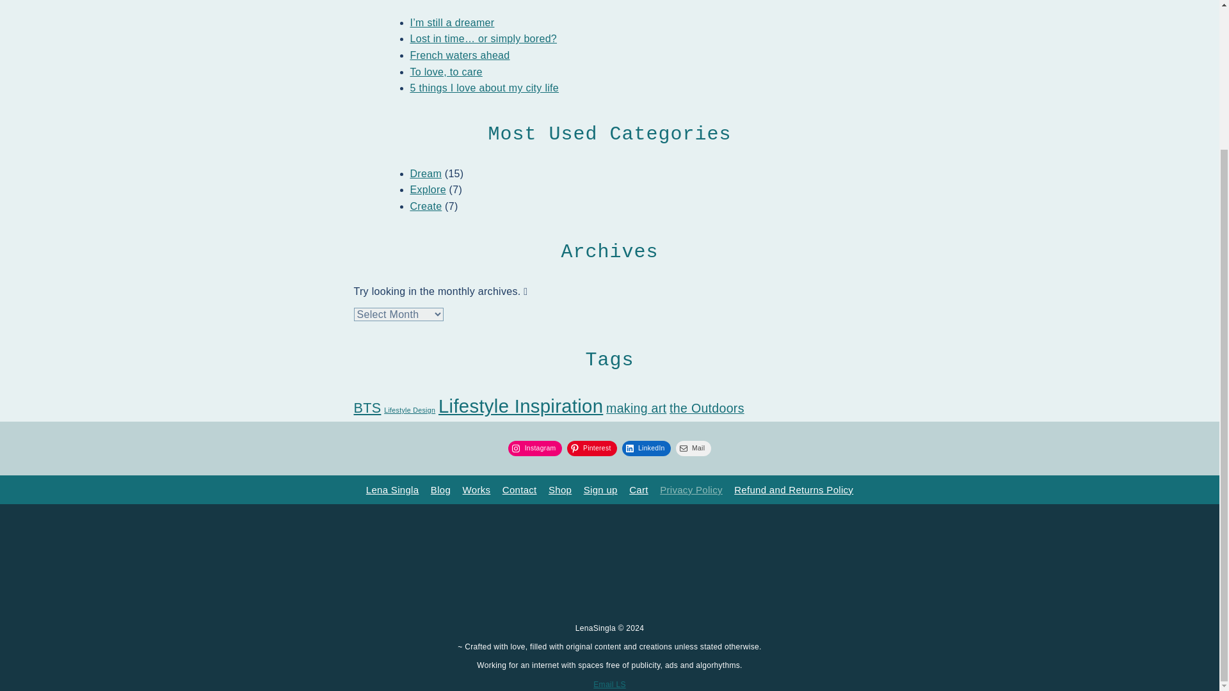  Describe the element at coordinates (484, 87) in the screenshot. I see `5 things I love about my city life` at that location.